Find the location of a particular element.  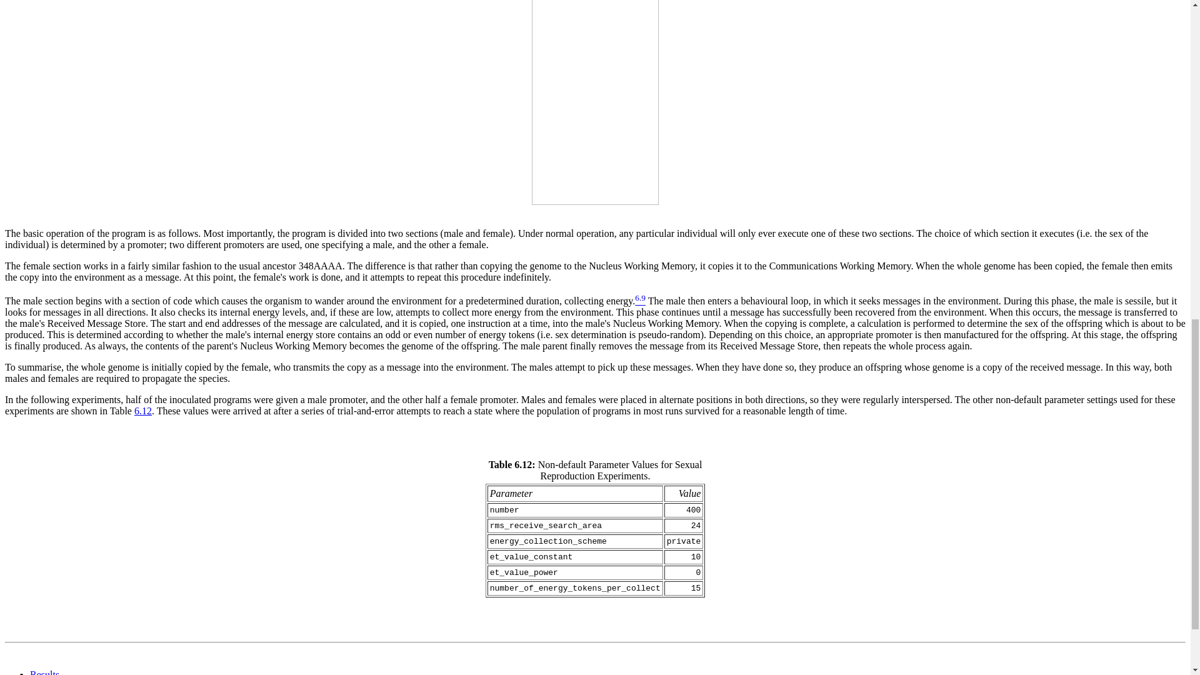

6.9 is located at coordinates (640, 301).